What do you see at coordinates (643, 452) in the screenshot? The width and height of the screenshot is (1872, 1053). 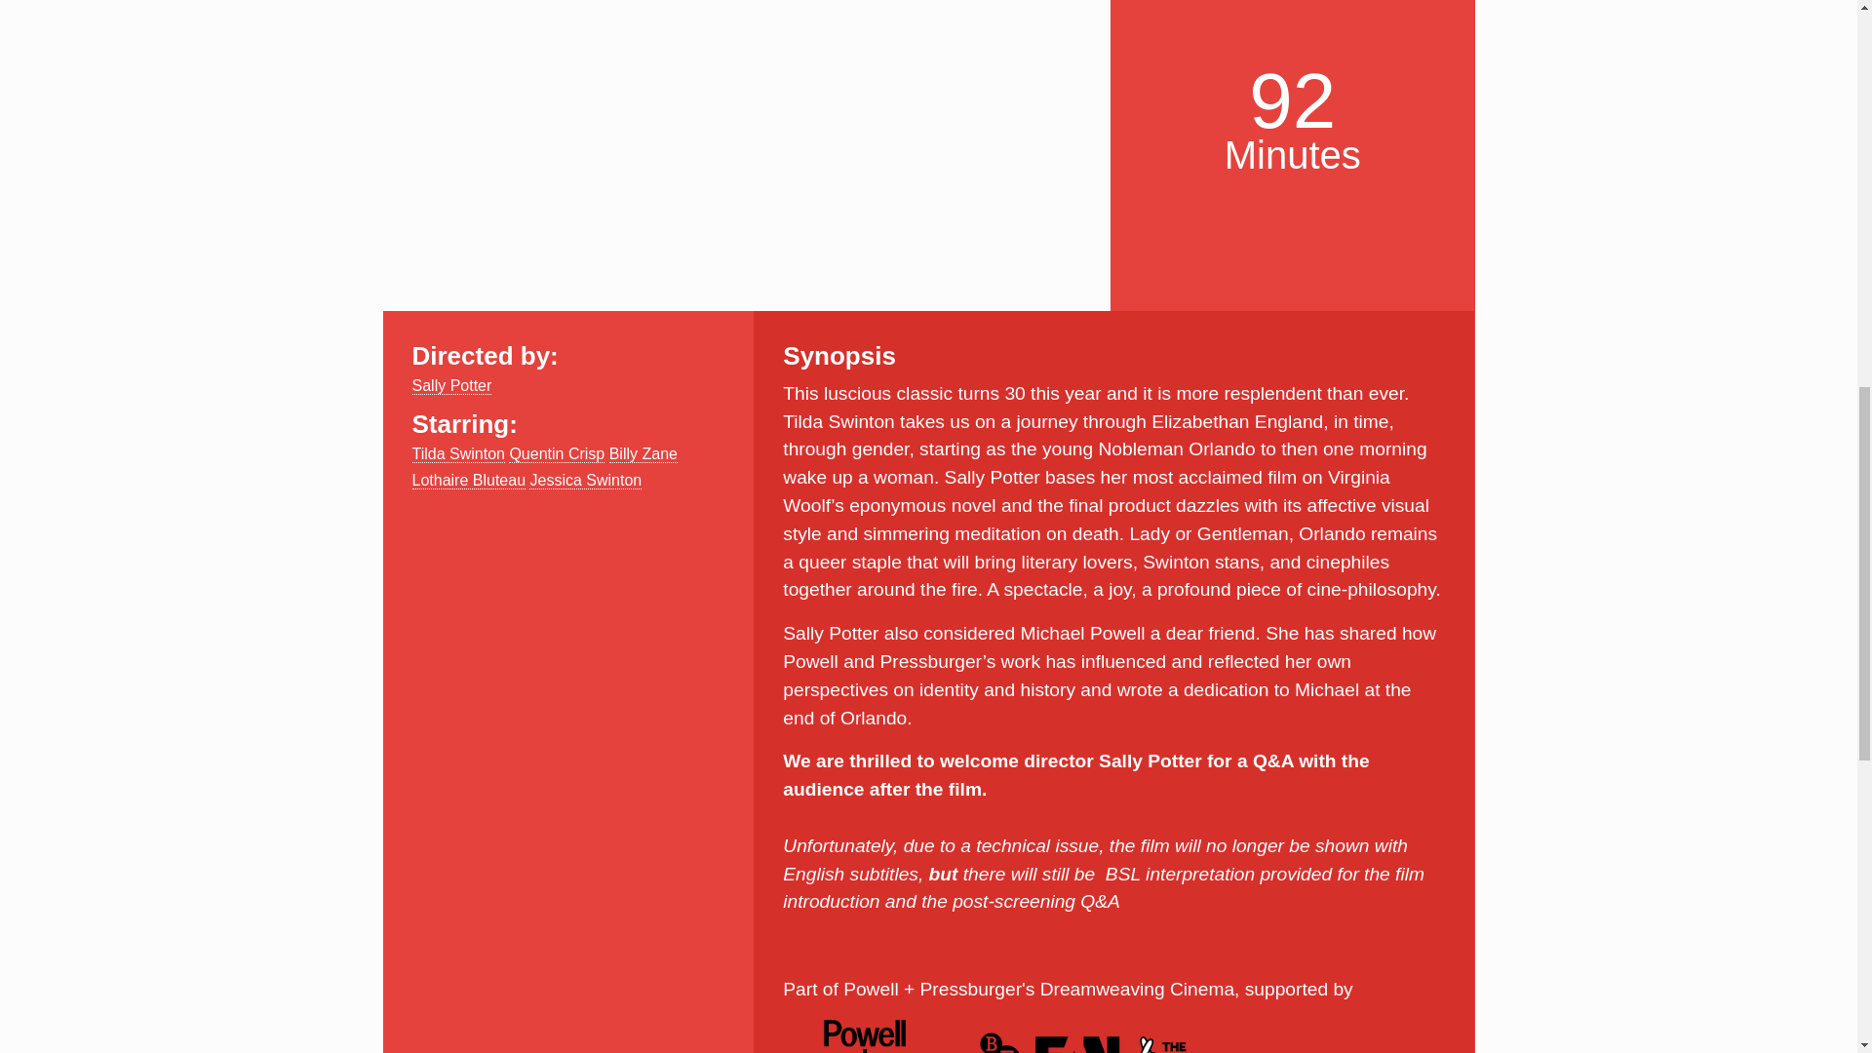 I see `Billy Zane` at bounding box center [643, 452].